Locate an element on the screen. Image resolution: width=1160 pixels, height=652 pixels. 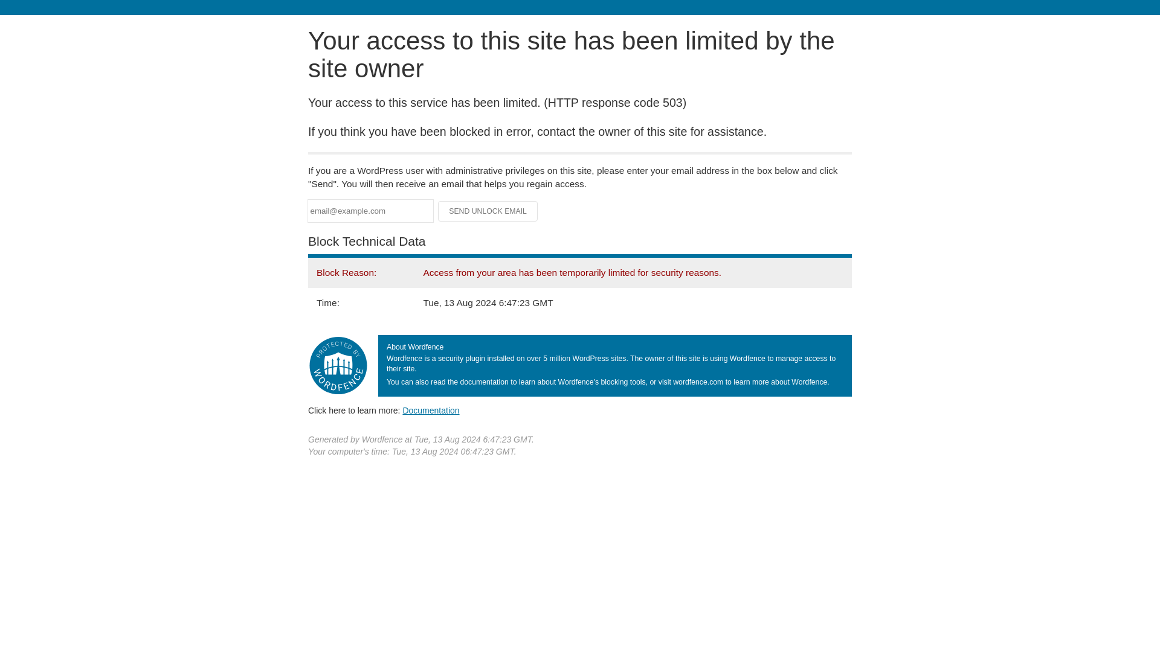
Send Unlock Email is located at coordinates (488, 211).